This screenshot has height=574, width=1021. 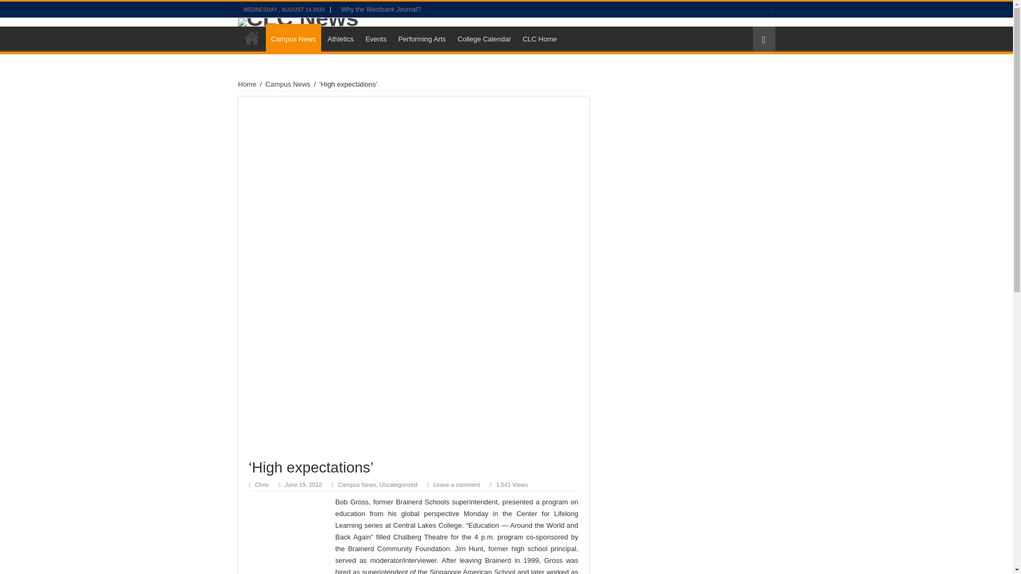 I want to click on Random Article, so click(x=764, y=39).